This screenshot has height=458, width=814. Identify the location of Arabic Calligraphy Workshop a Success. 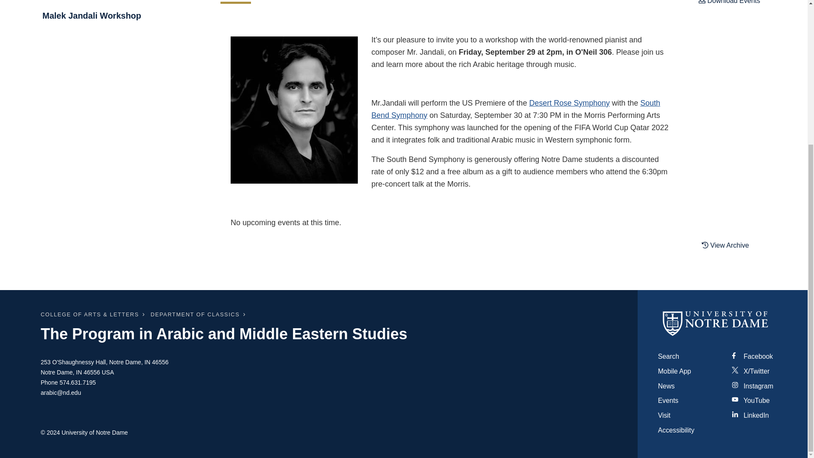
(122, 2).